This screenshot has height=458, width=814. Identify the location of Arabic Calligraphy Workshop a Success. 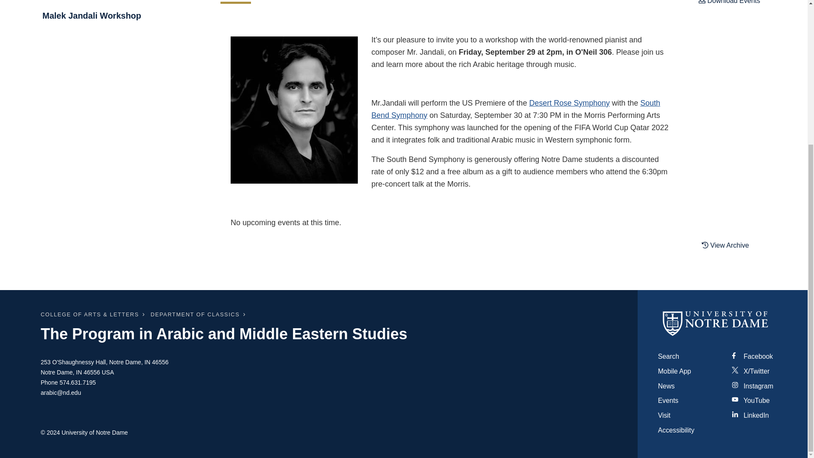
(122, 2).